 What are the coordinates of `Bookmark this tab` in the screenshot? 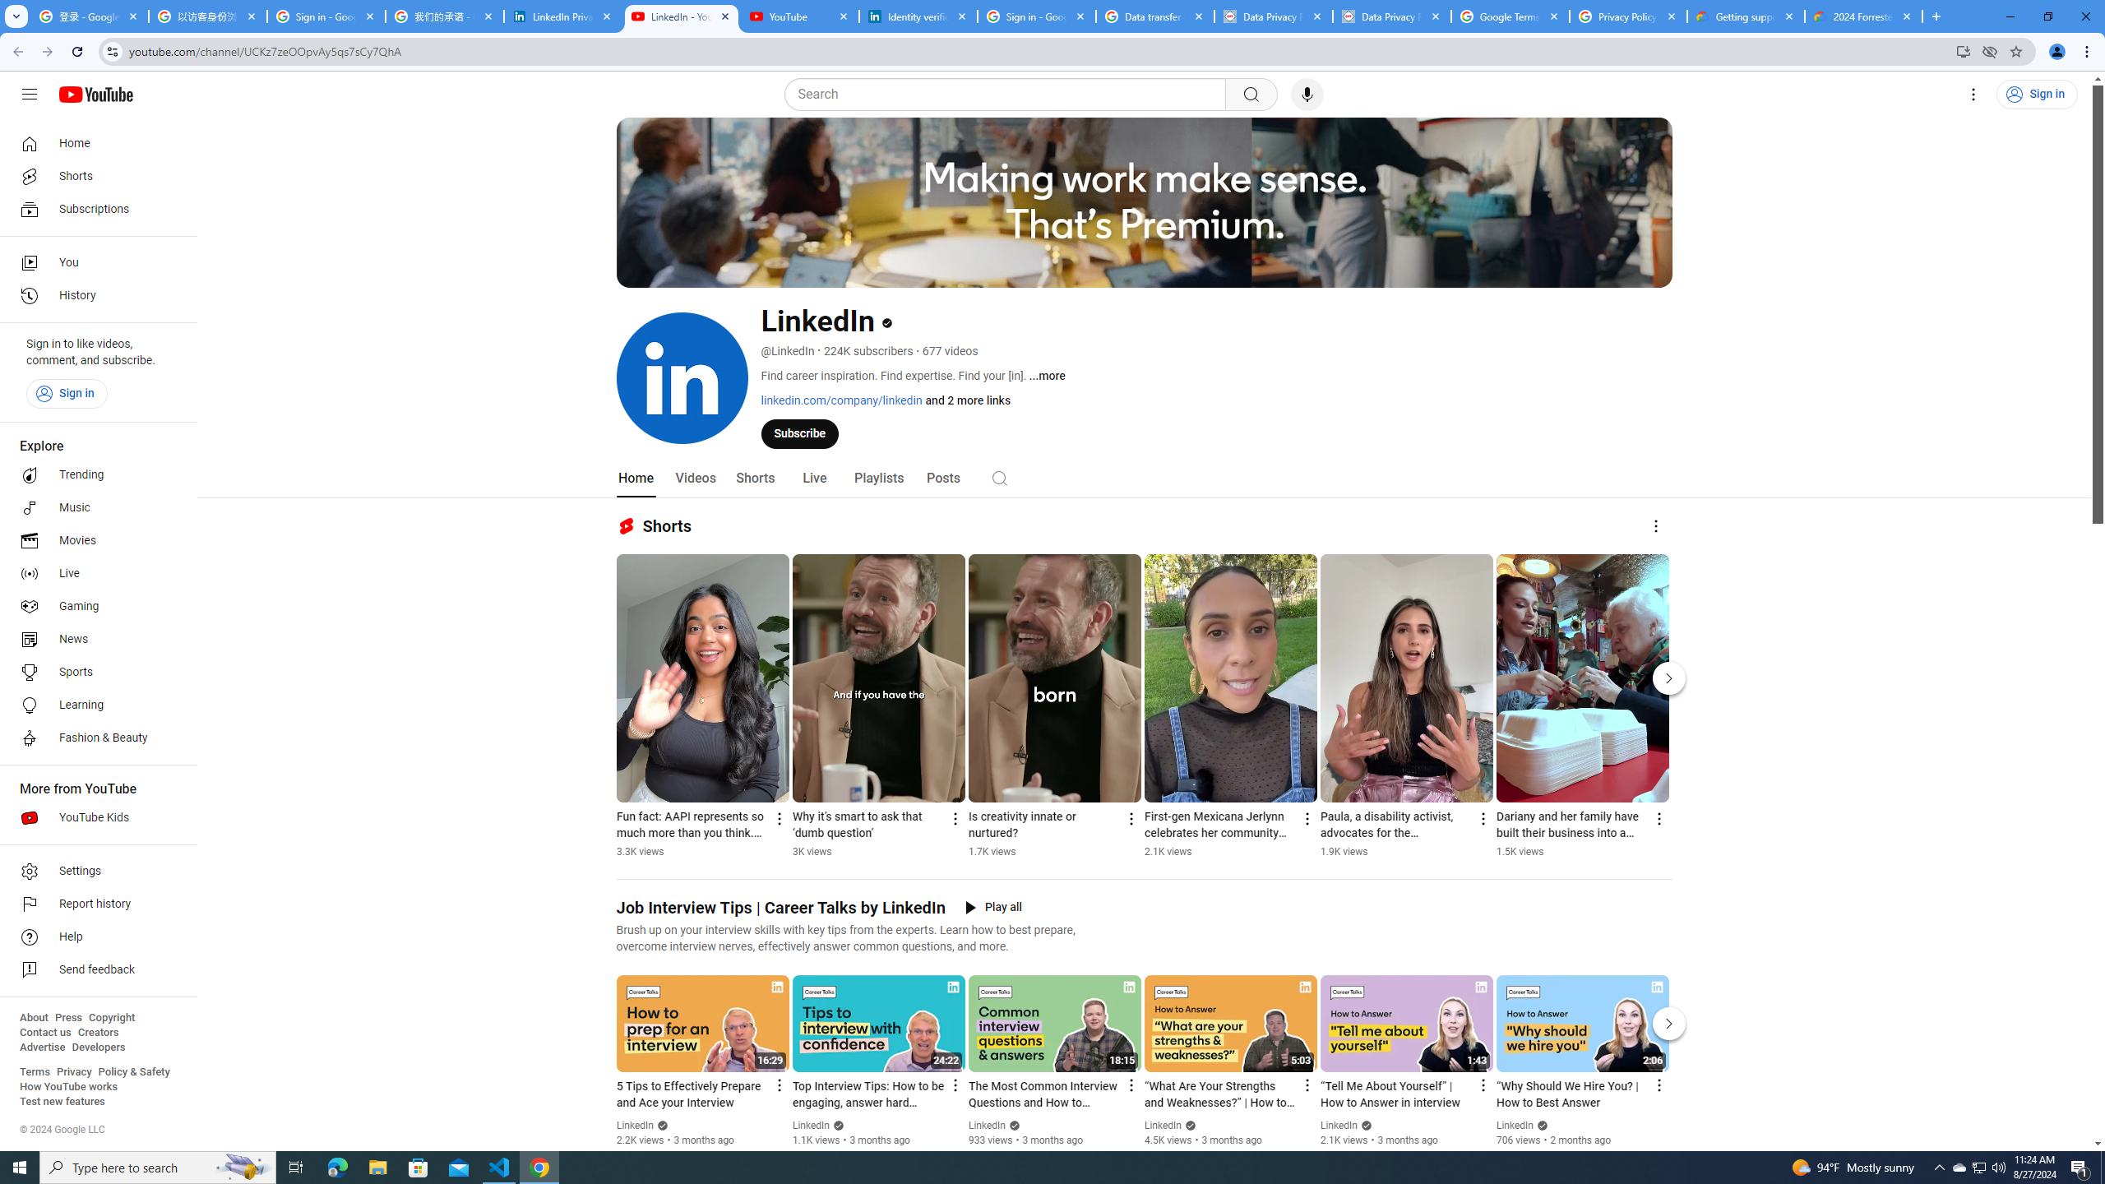 It's located at (2015, 51).